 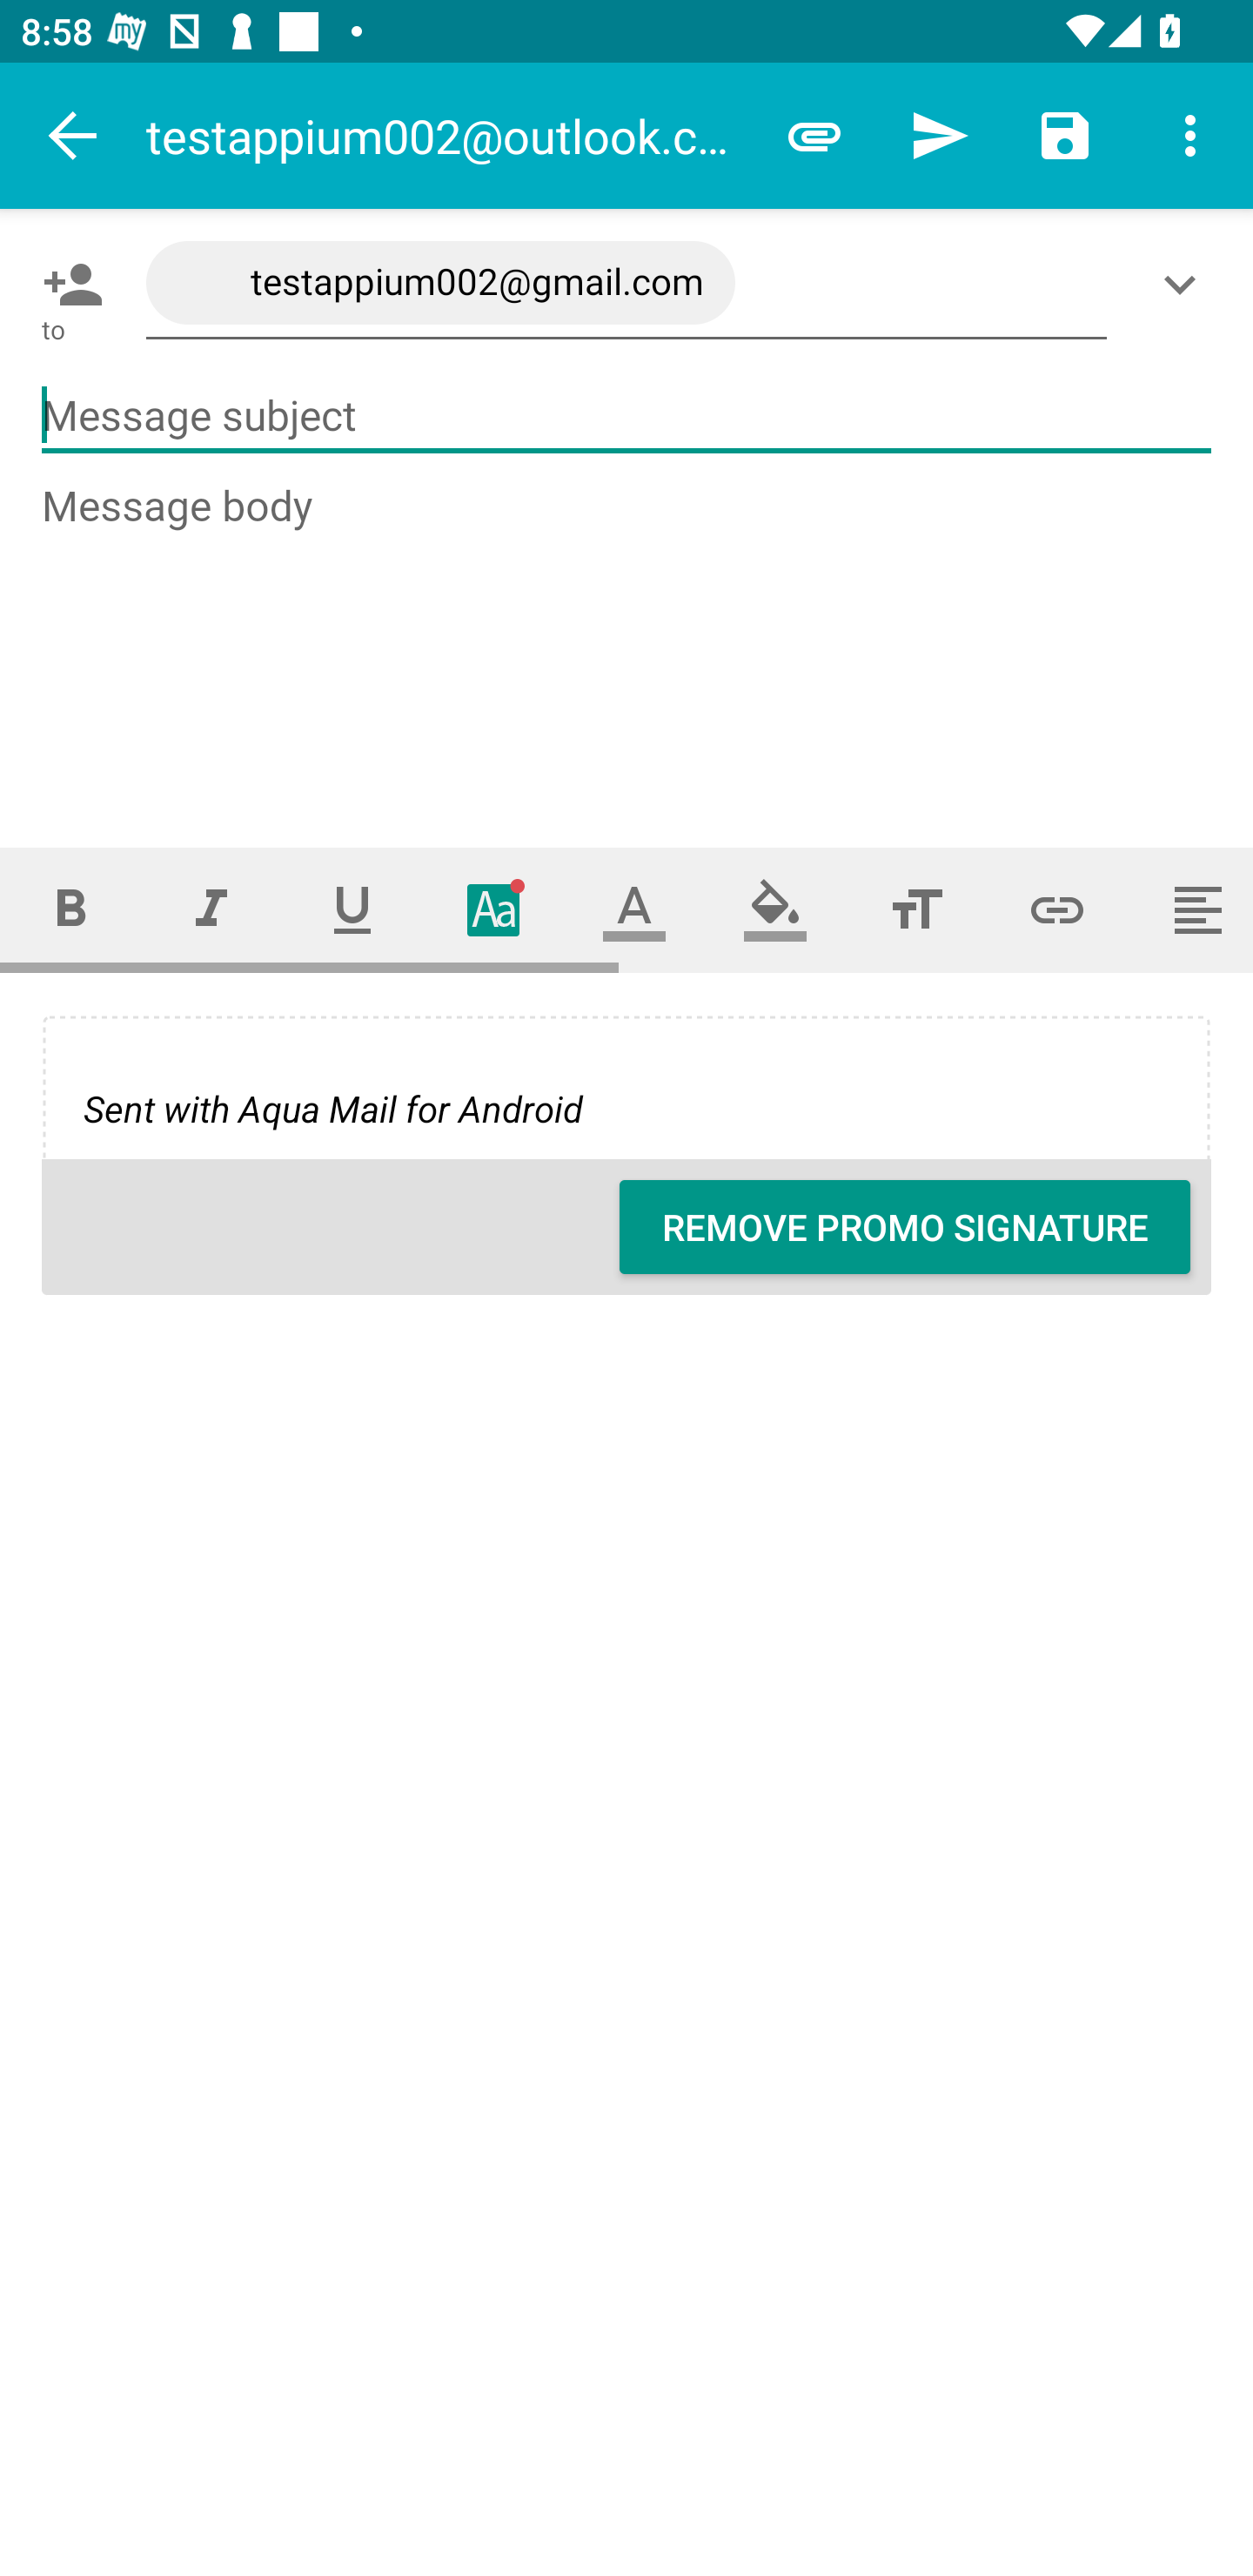 What do you see at coordinates (916, 910) in the screenshot?
I see `Font size` at bounding box center [916, 910].